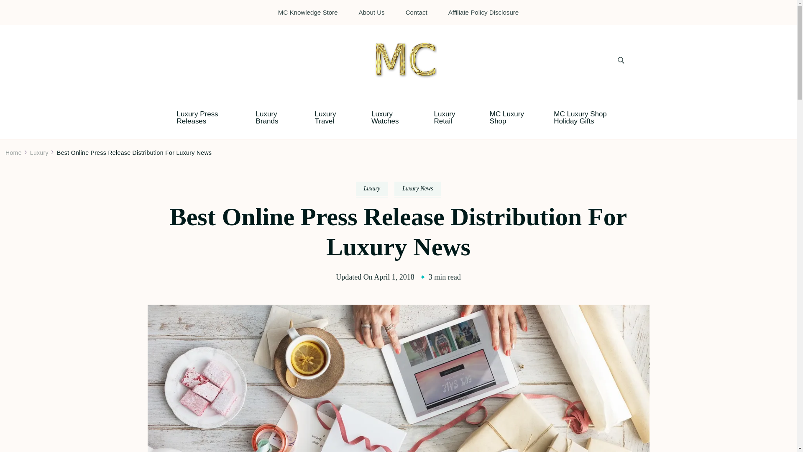 The width and height of the screenshot is (803, 452). I want to click on Luxury Brands, so click(273, 117).